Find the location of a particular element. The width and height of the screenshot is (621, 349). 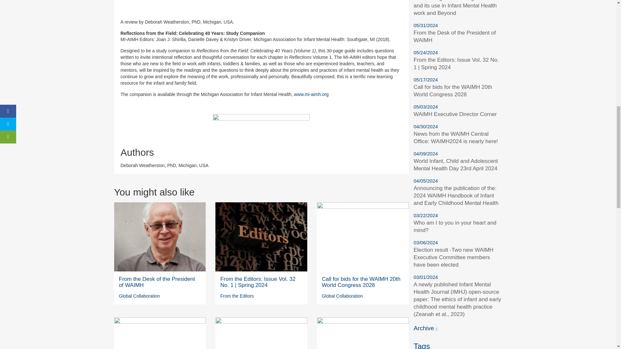

Global Collaboration is located at coordinates (342, 296).